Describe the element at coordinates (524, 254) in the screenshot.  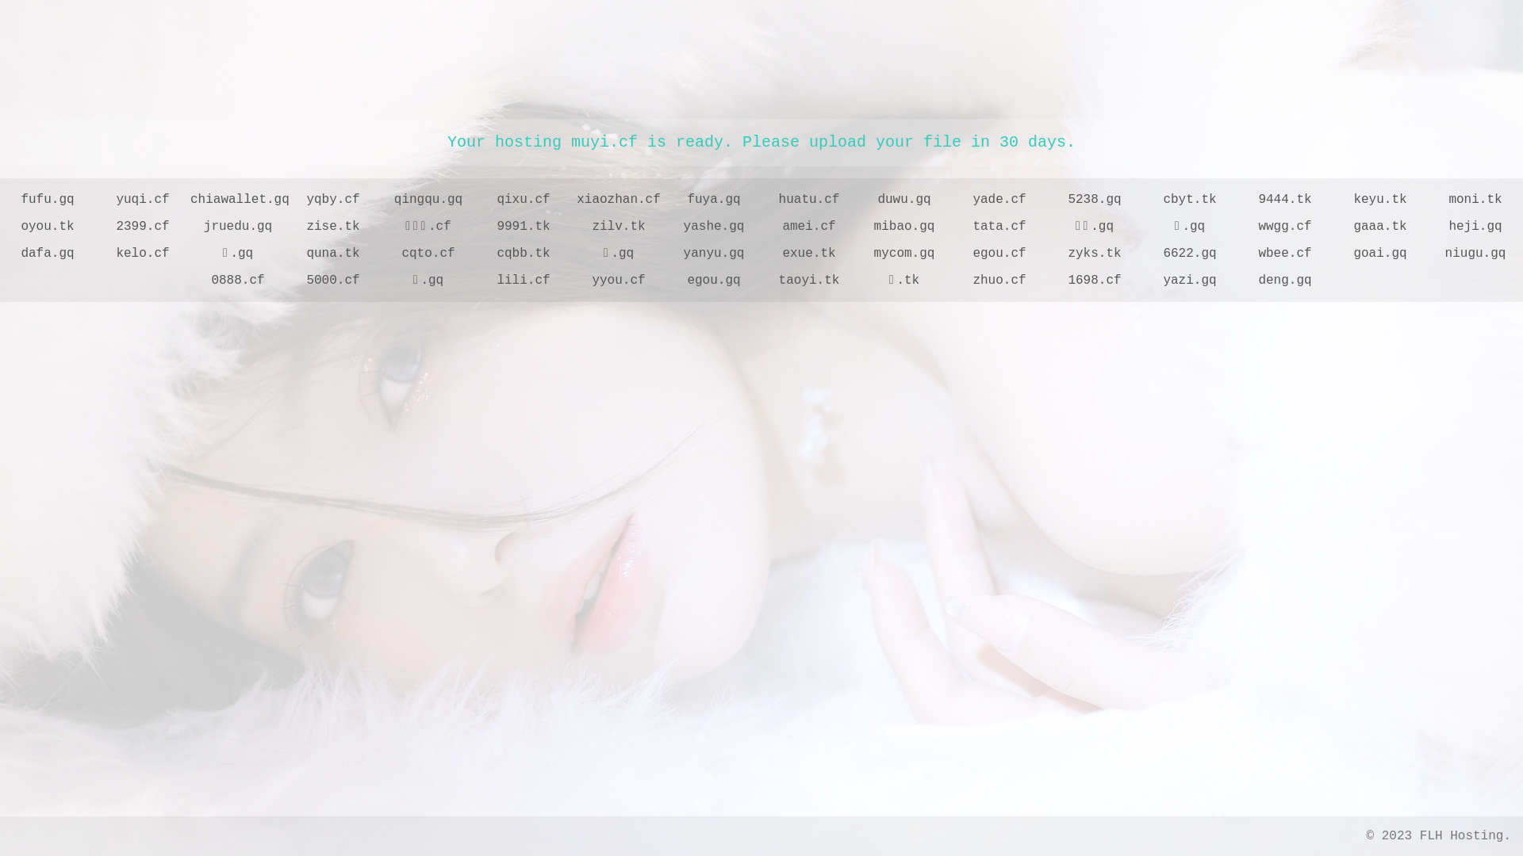
I see `cqbb.tk` at that location.